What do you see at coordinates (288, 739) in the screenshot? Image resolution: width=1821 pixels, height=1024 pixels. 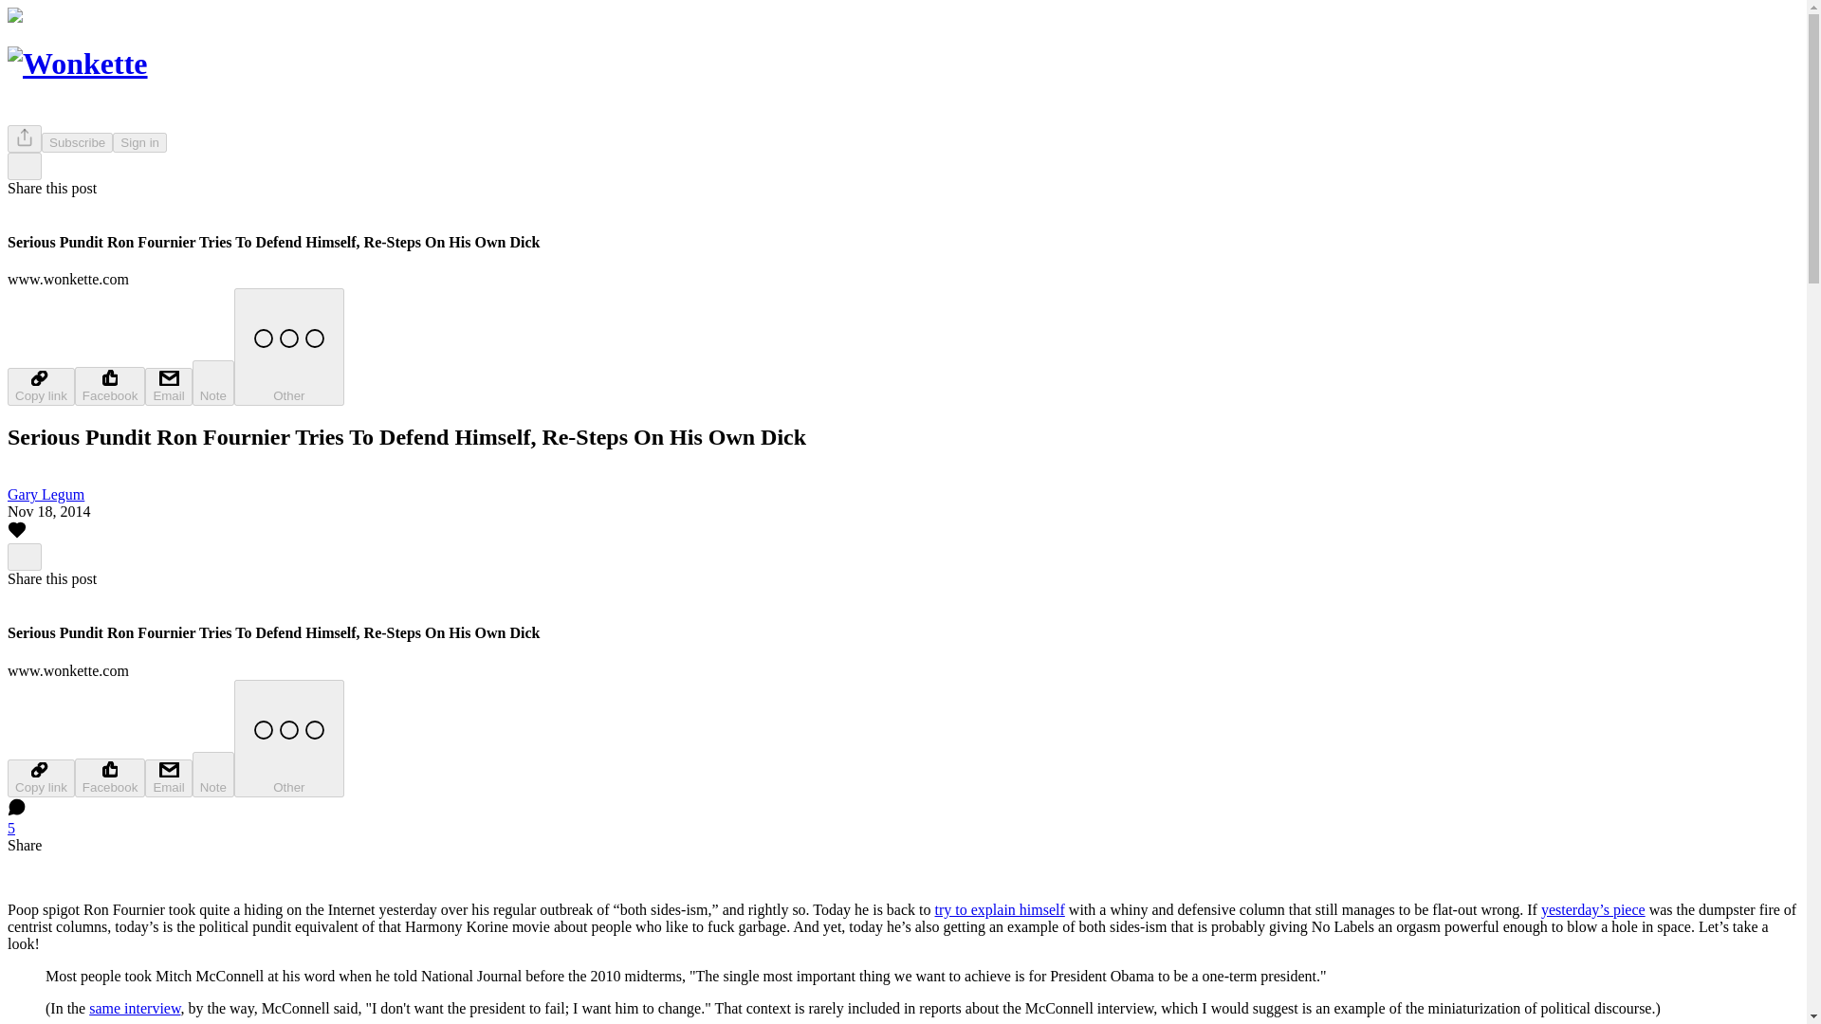 I see `Other` at bounding box center [288, 739].